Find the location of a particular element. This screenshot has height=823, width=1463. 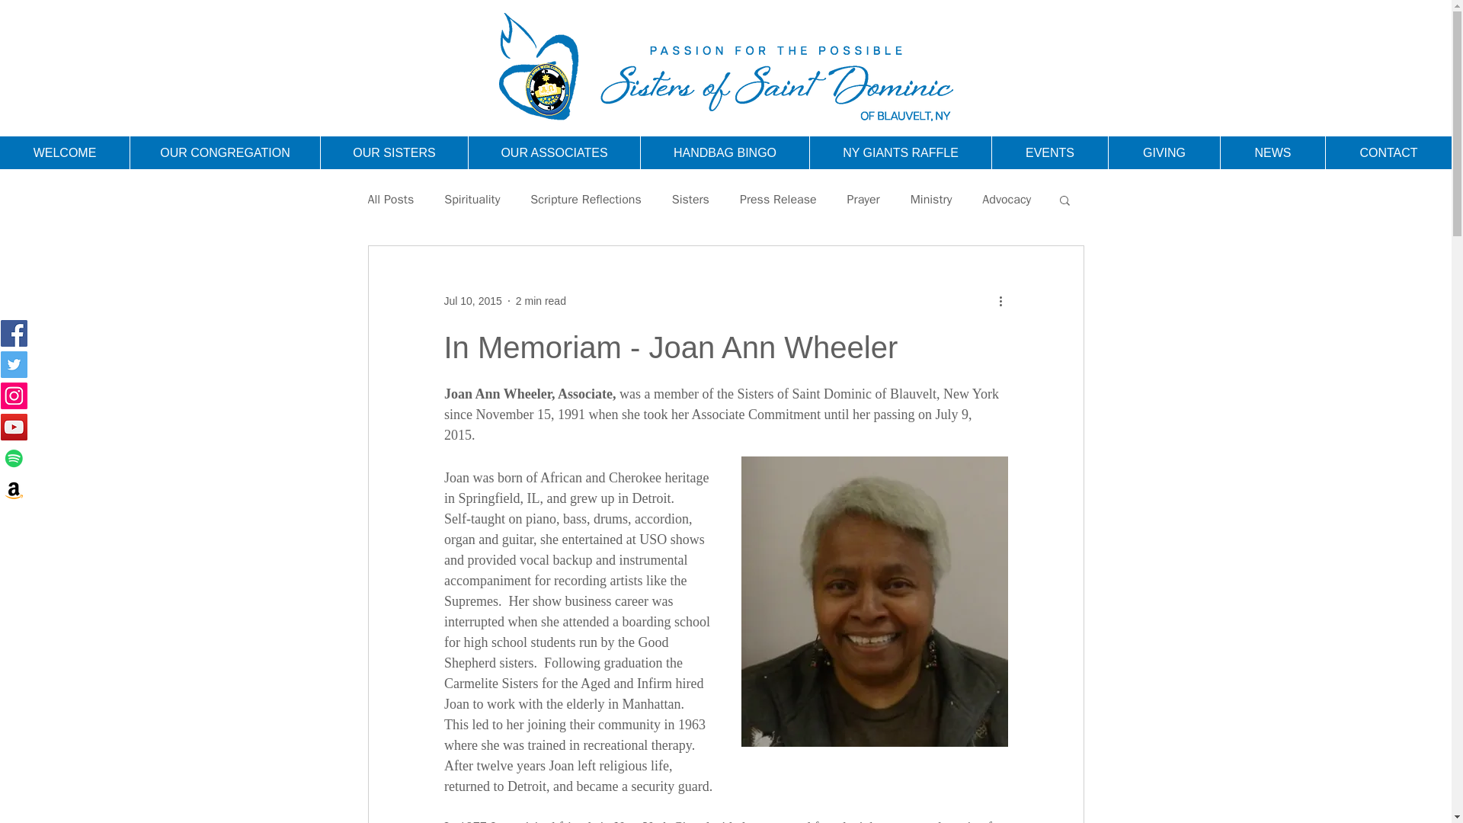

EVENTS is located at coordinates (1049, 152).